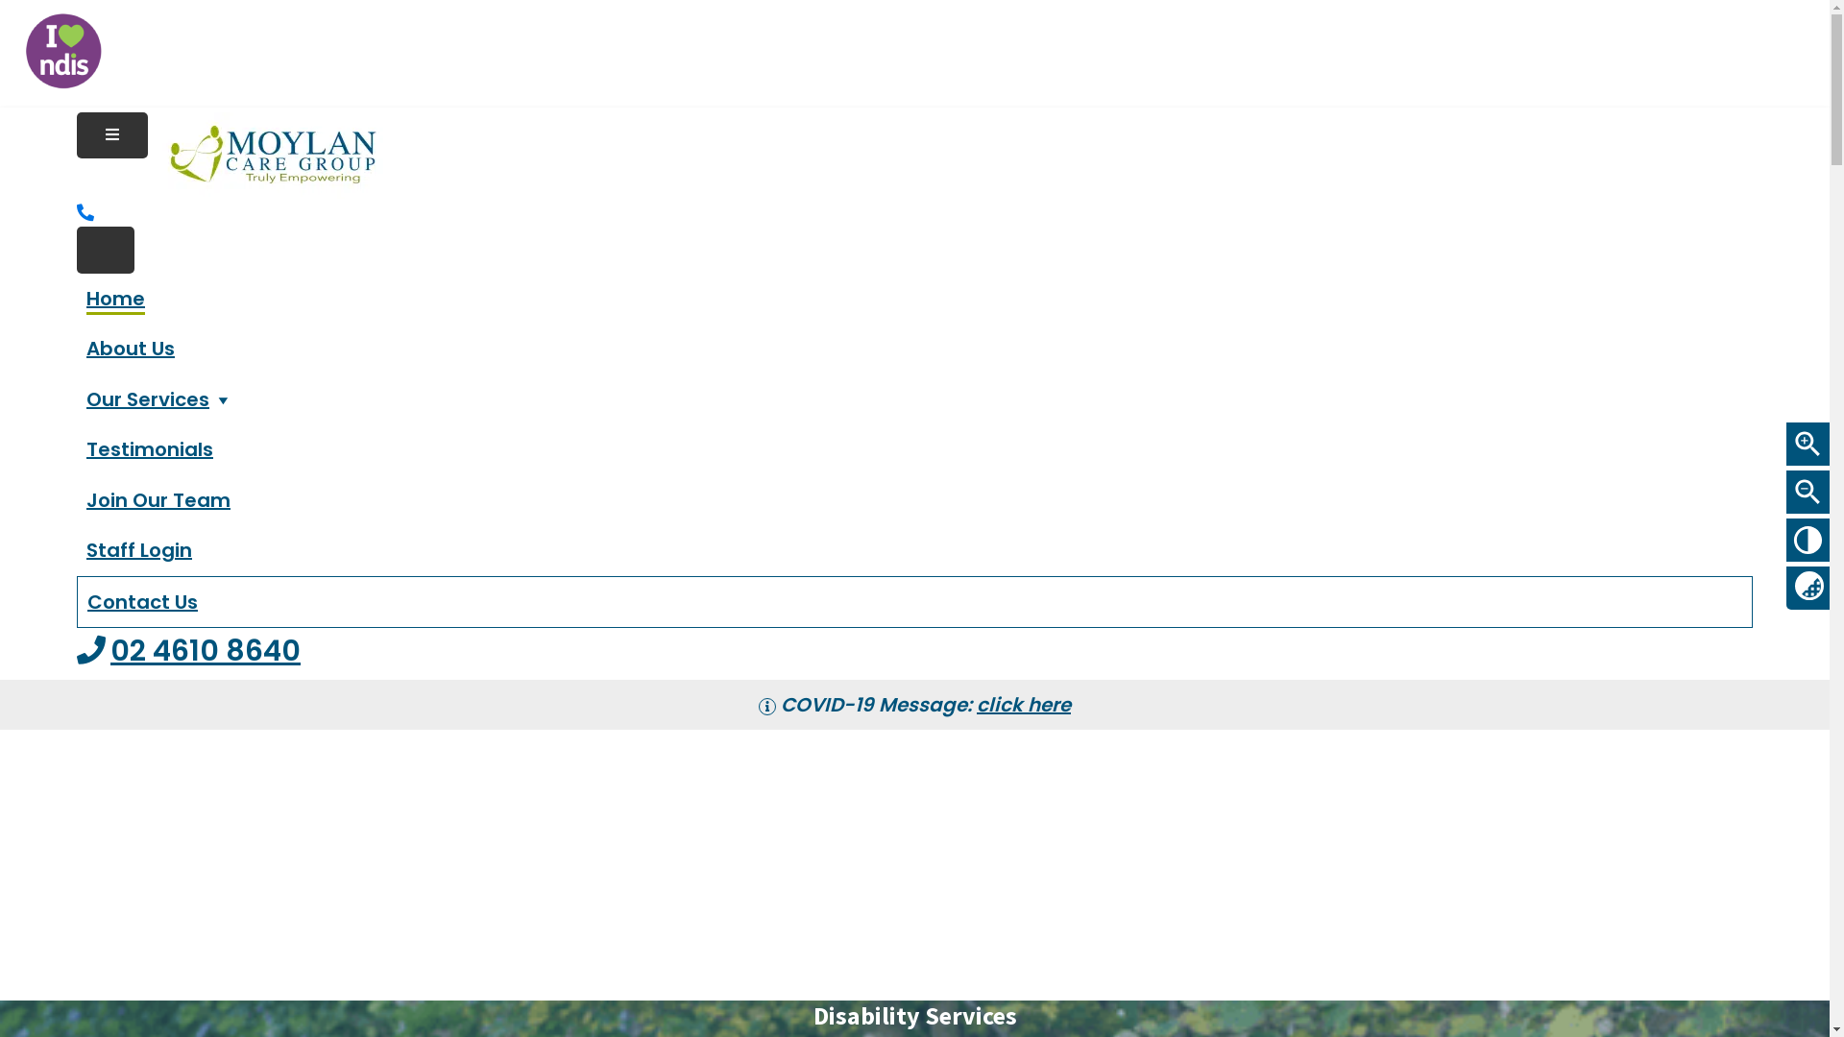 Image resolution: width=1844 pixels, height=1037 pixels. What do you see at coordinates (158, 500) in the screenshot?
I see `Join Our Team` at bounding box center [158, 500].